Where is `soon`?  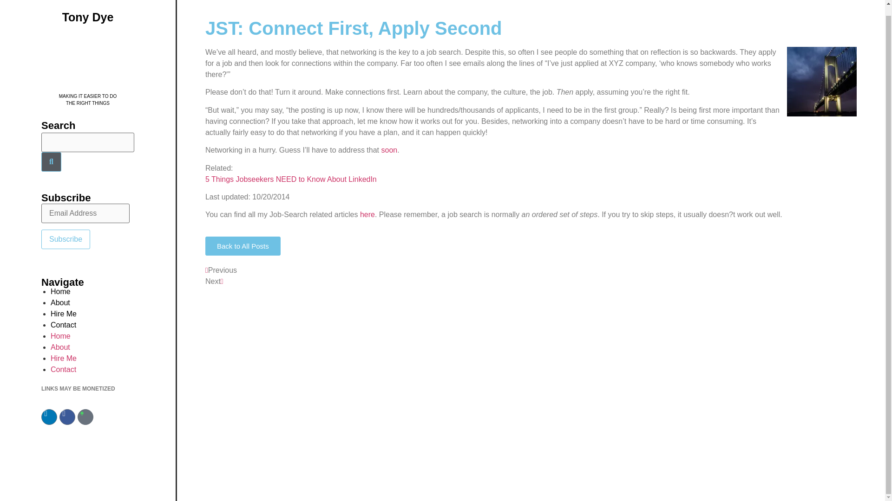 soon is located at coordinates (388, 150).